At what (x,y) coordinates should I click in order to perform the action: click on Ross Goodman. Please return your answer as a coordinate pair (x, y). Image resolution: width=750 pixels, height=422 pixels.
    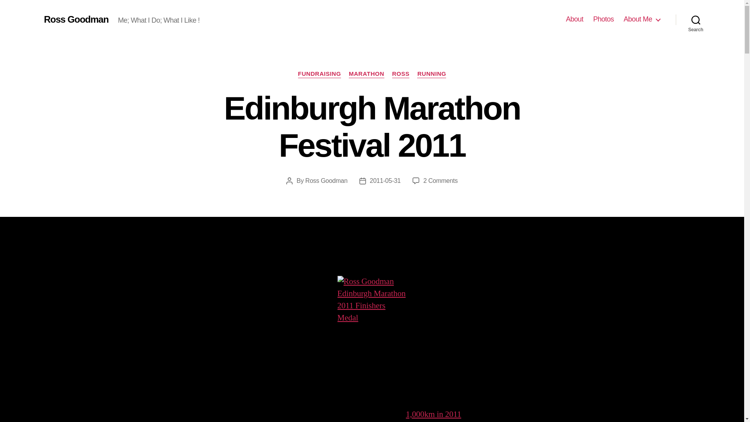
    Looking at the image, I should click on (327, 181).